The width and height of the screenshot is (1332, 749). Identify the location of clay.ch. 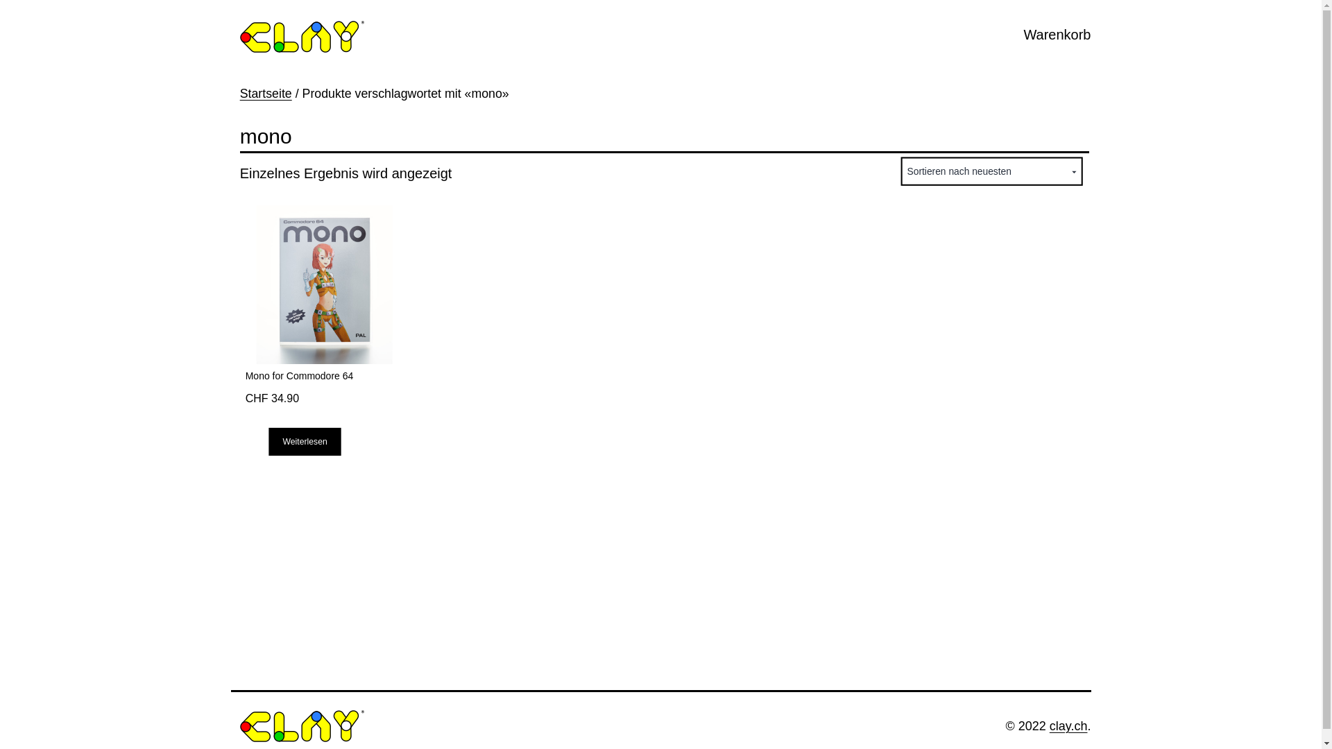
(1068, 726).